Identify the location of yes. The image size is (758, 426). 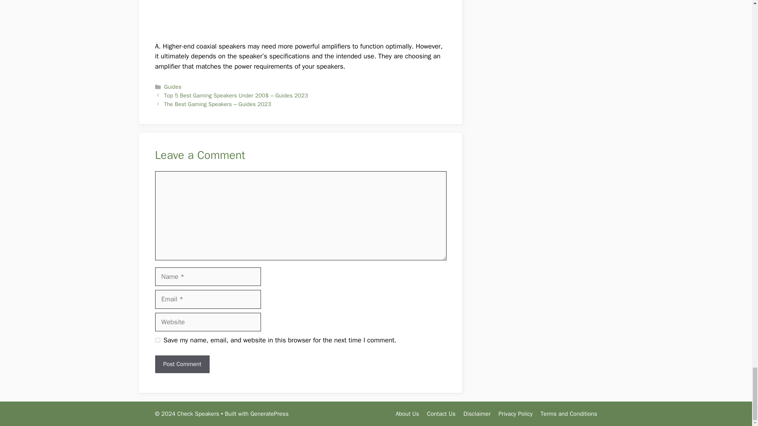
(157, 340).